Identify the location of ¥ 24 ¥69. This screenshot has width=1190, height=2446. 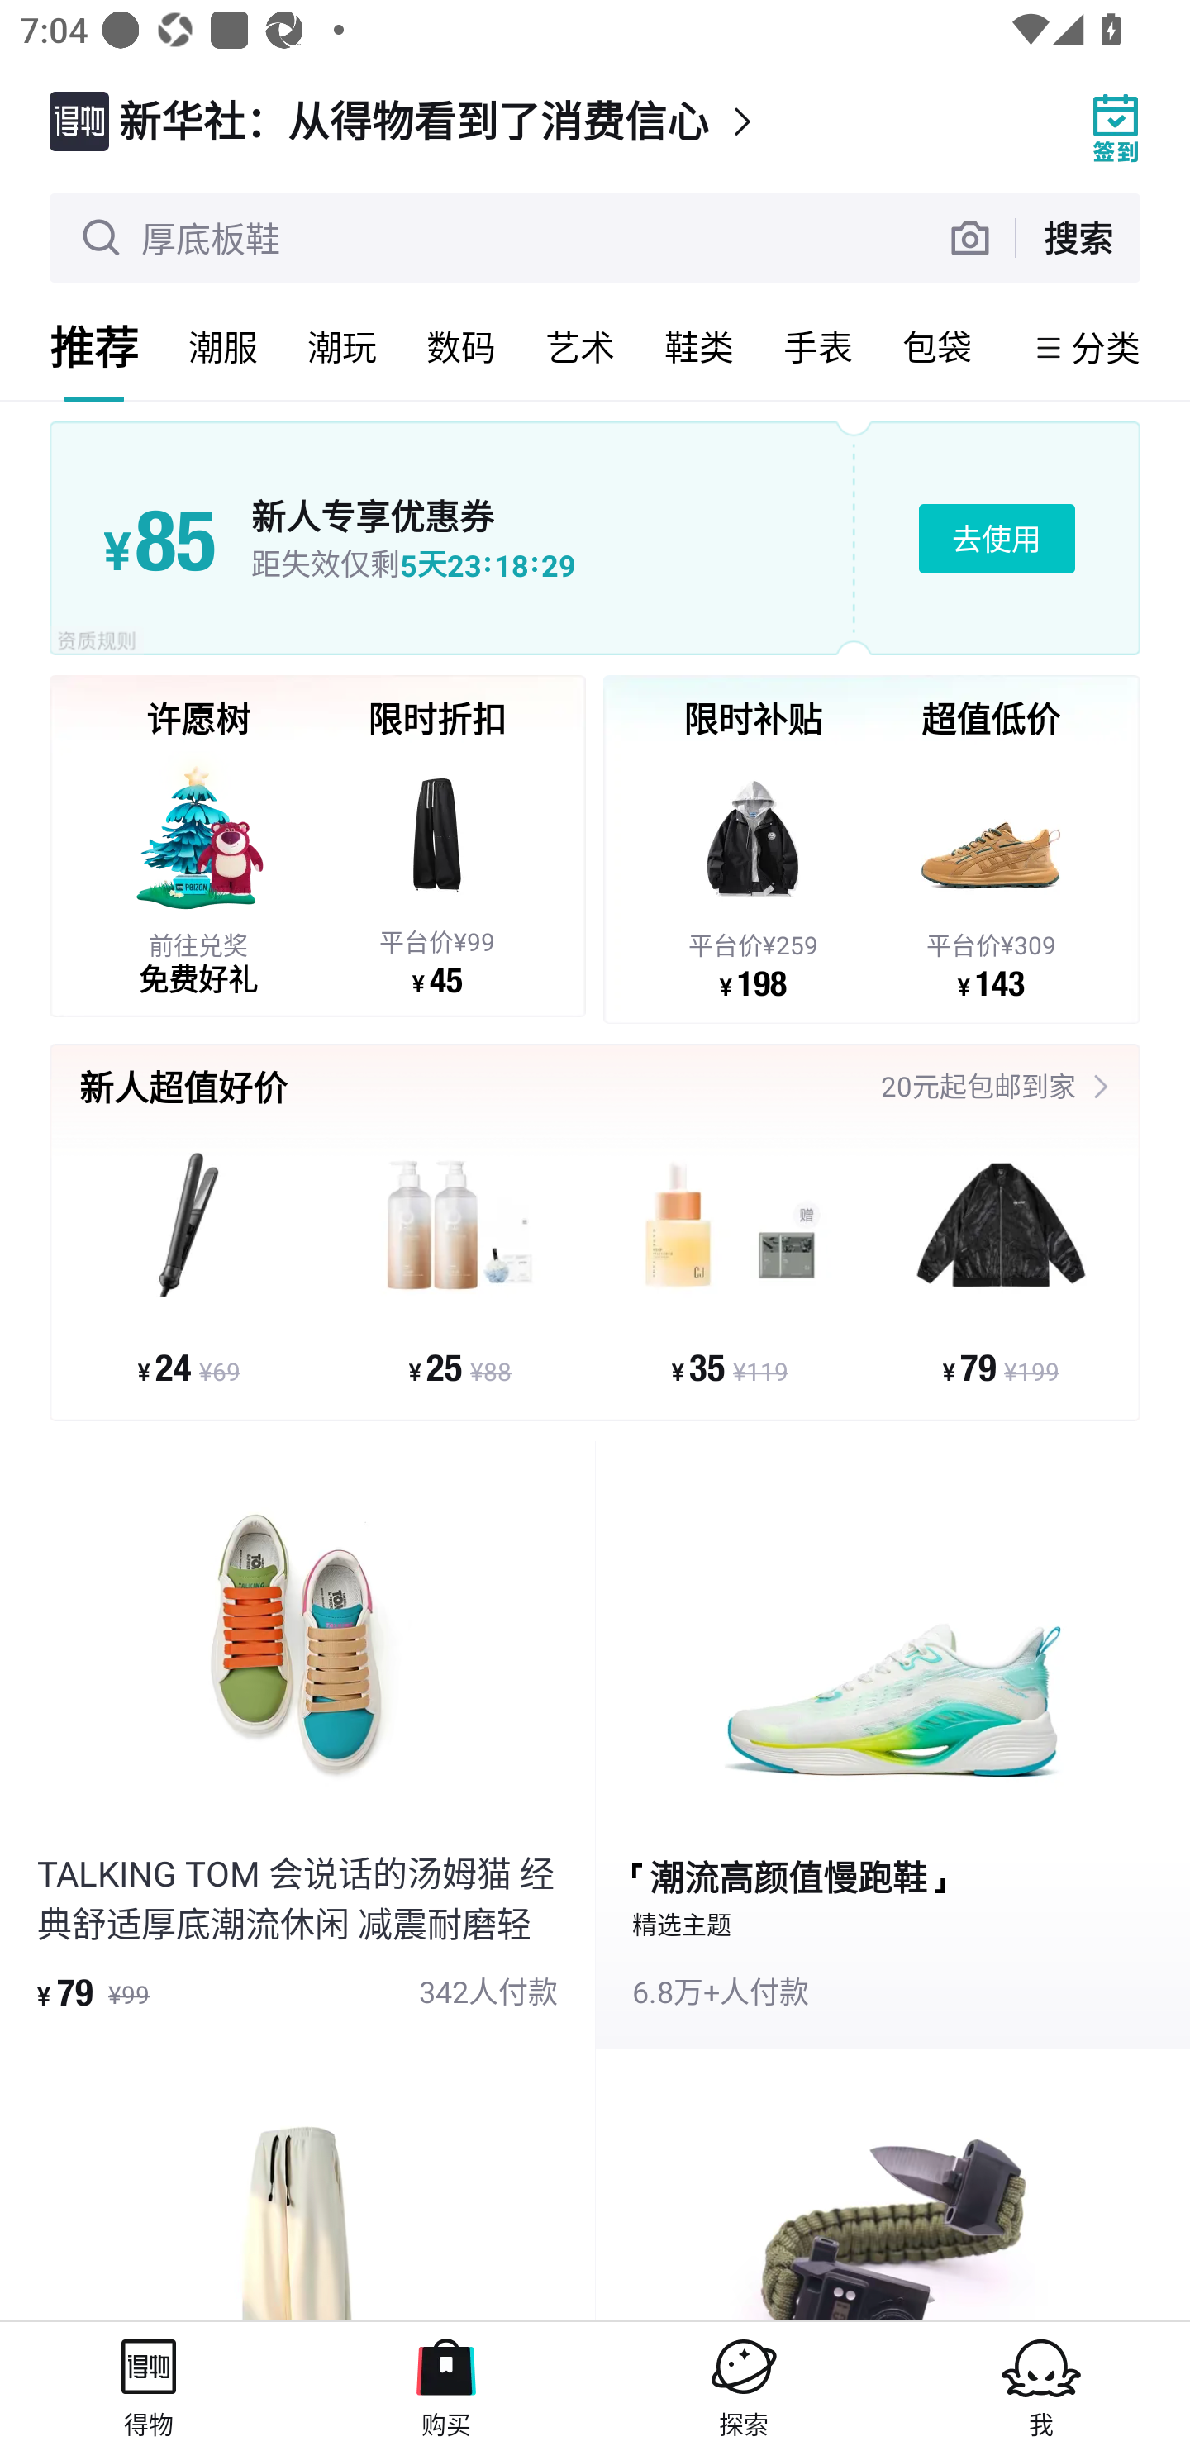
(188, 1268).